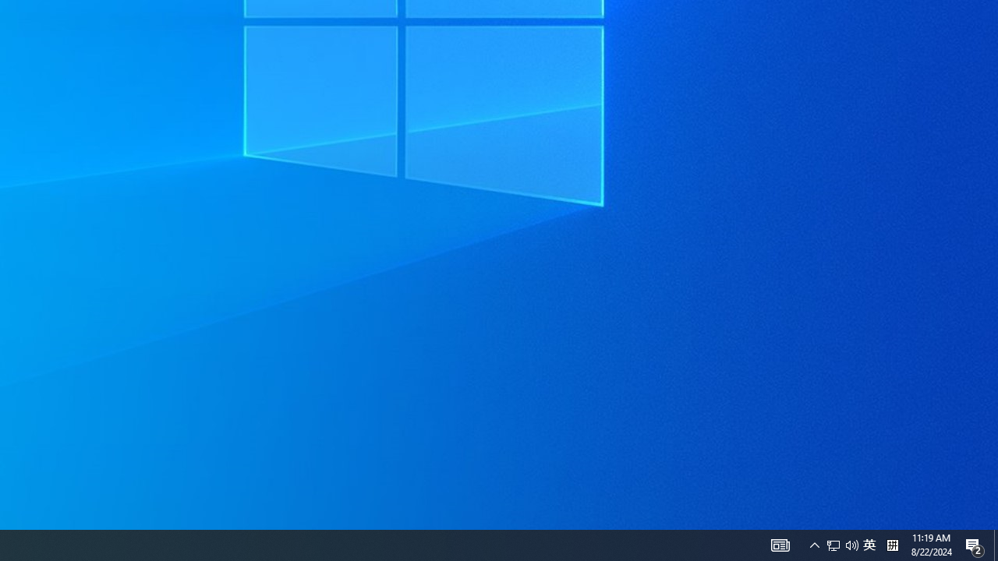  What do you see at coordinates (833, 545) in the screenshot?
I see `Q2790: 100%` at bounding box center [833, 545].